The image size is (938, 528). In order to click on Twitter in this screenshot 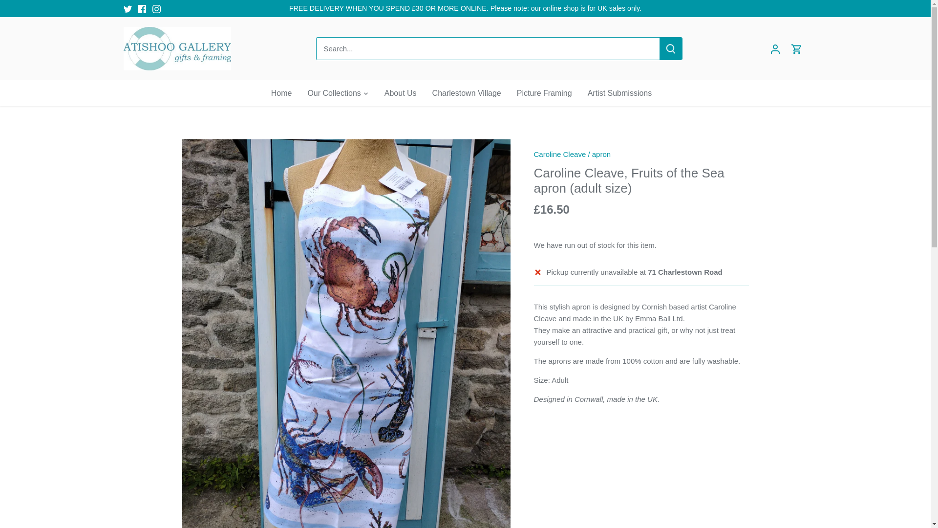, I will do `click(127, 9)`.